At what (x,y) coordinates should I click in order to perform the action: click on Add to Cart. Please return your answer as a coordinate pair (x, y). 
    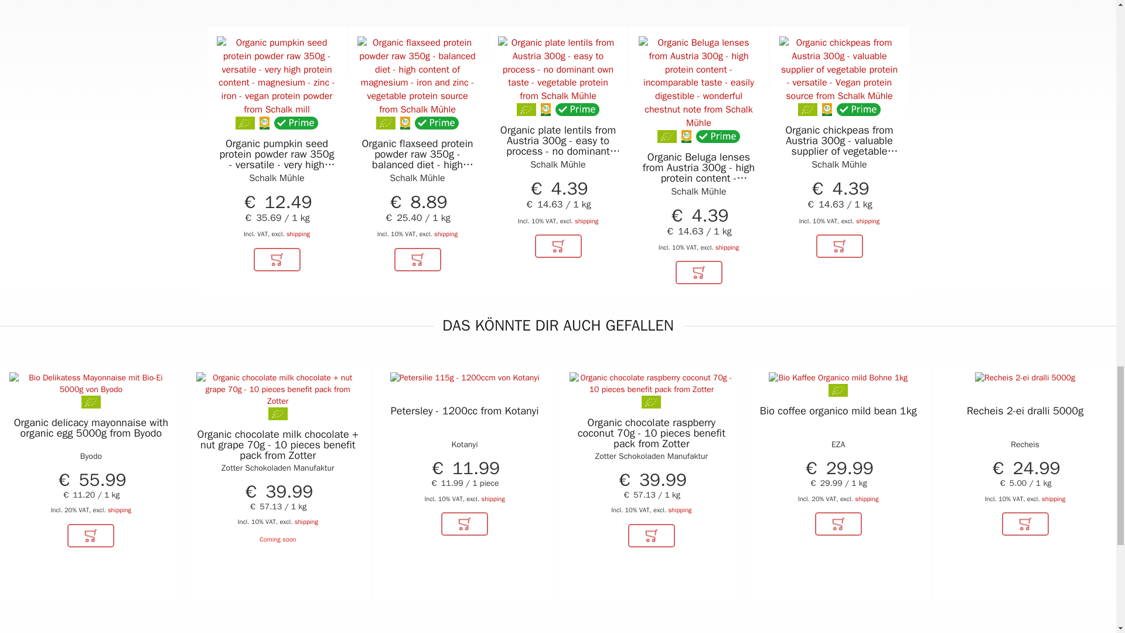
    Looking at the image, I should click on (839, 246).